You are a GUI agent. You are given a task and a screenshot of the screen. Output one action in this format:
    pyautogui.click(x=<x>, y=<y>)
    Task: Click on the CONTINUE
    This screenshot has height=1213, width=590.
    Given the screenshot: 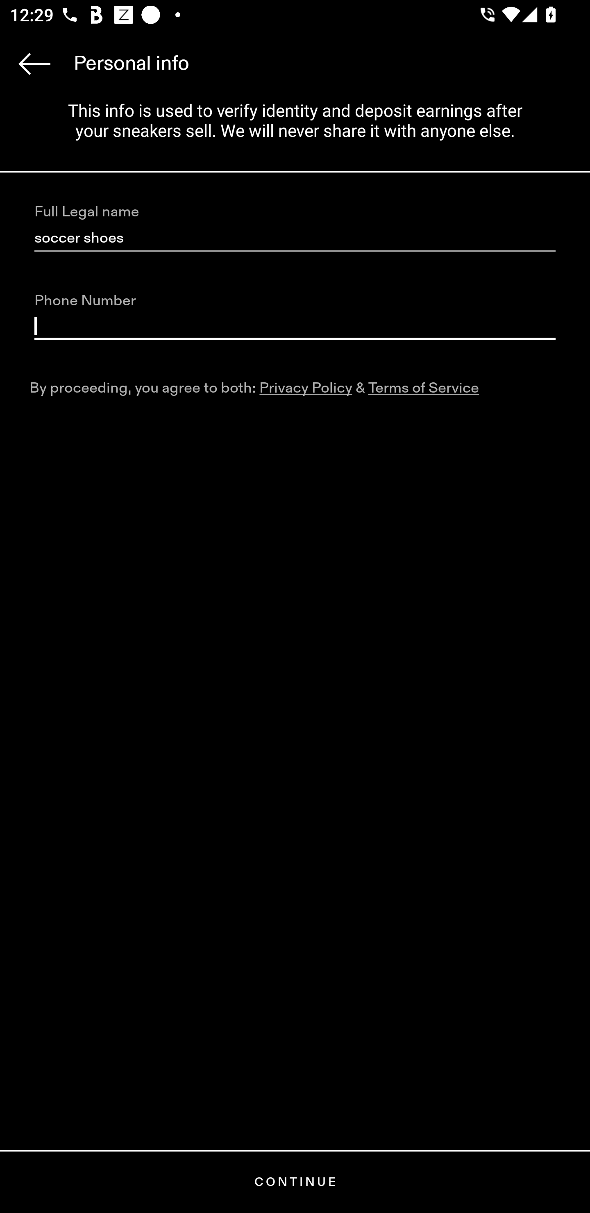 What is the action you would take?
    pyautogui.click(x=295, y=1182)
    